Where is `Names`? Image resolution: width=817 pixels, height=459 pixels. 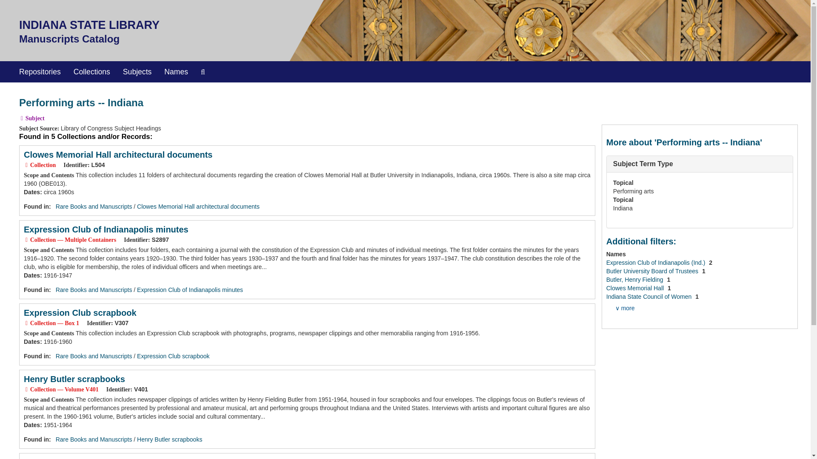 Names is located at coordinates (176, 71).